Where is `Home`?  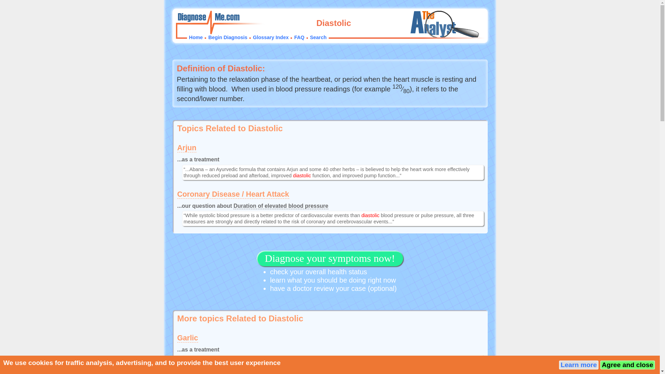
Home is located at coordinates (196, 37).